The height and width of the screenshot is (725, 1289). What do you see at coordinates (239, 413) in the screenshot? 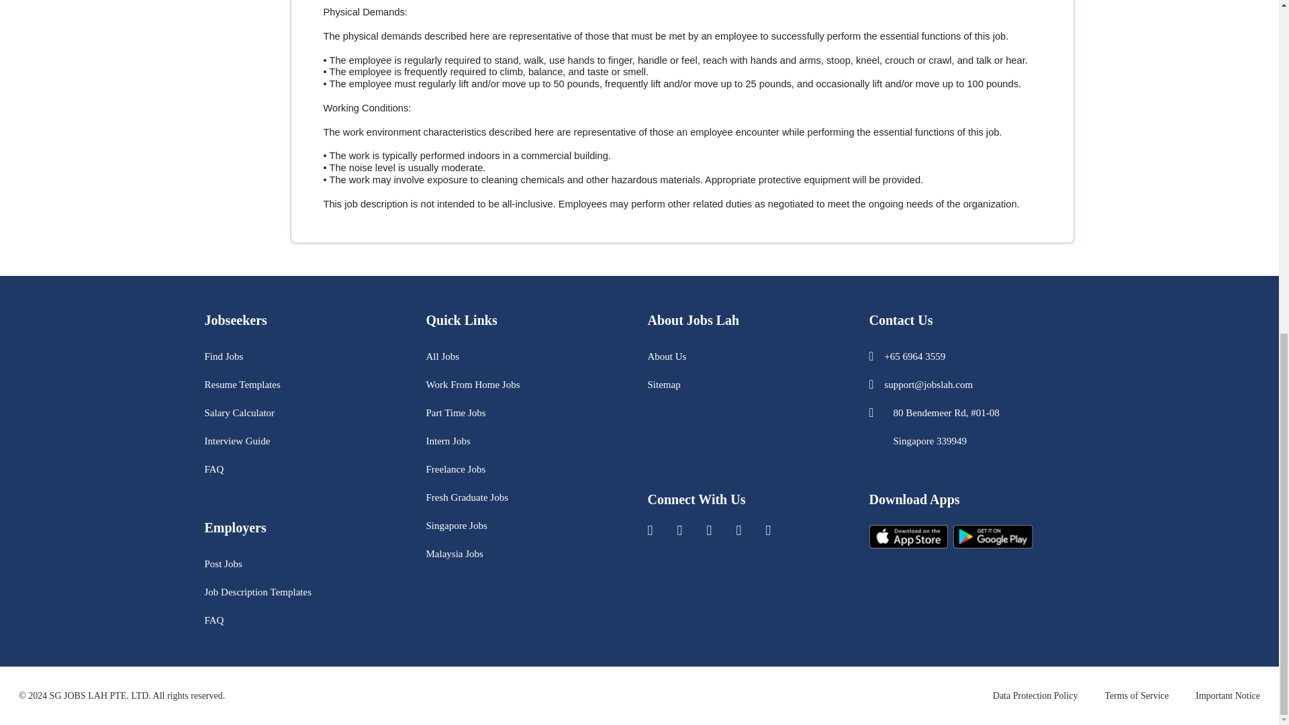
I see `Salary Calculator` at bounding box center [239, 413].